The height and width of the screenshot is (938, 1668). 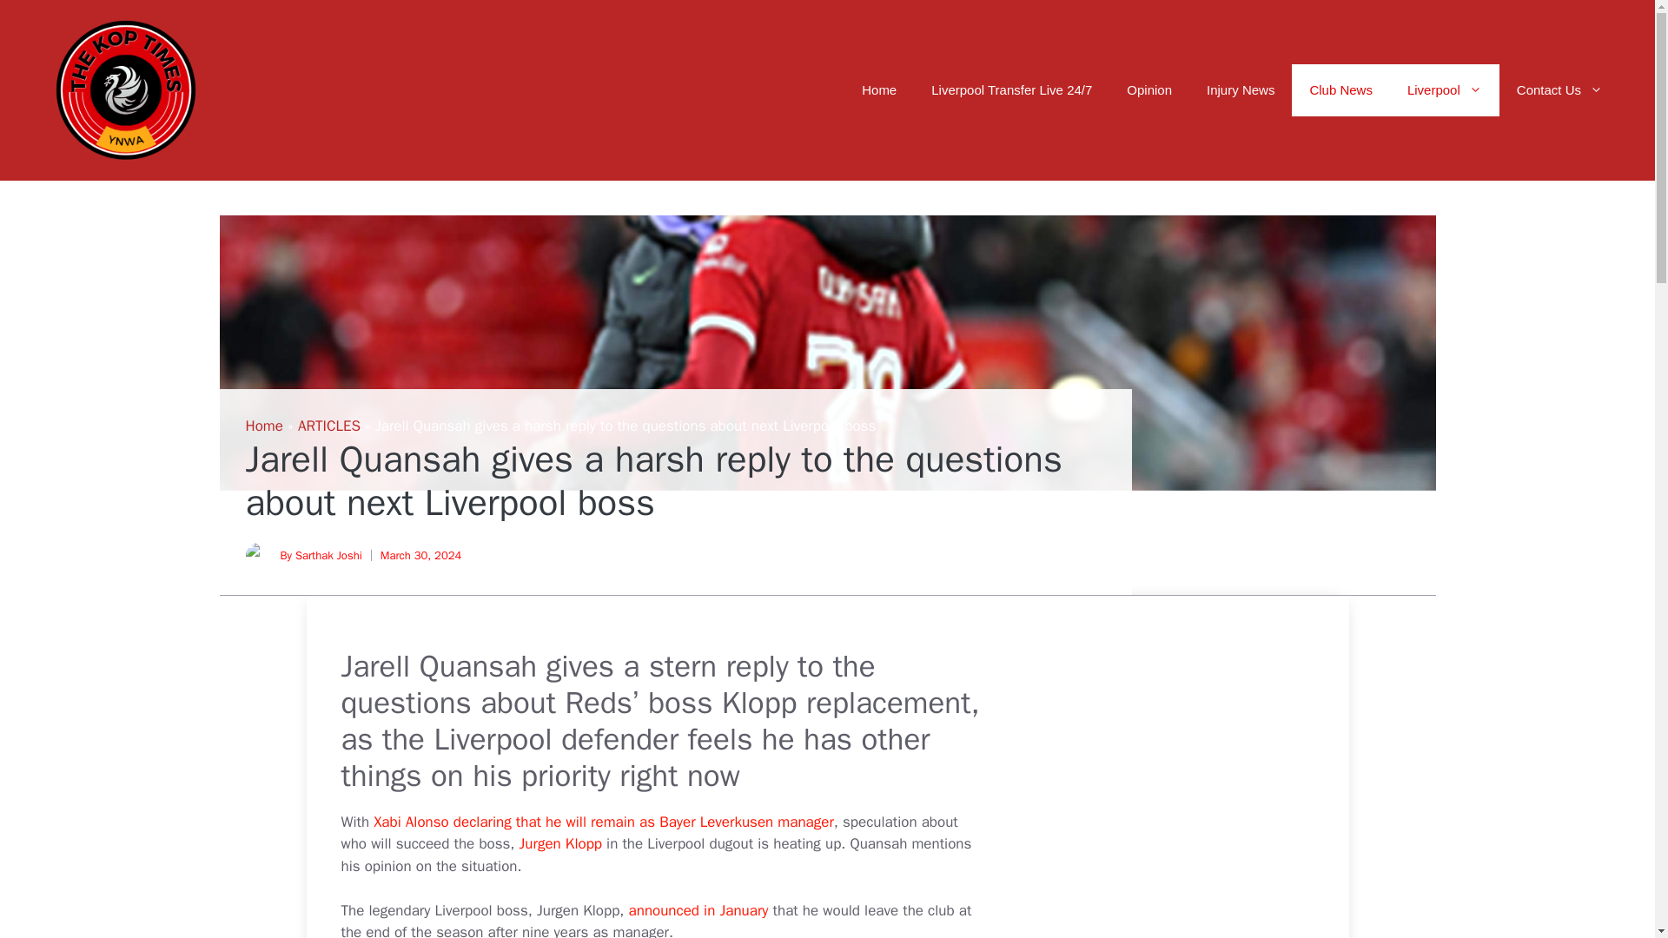 What do you see at coordinates (698, 910) in the screenshot?
I see `announced in January` at bounding box center [698, 910].